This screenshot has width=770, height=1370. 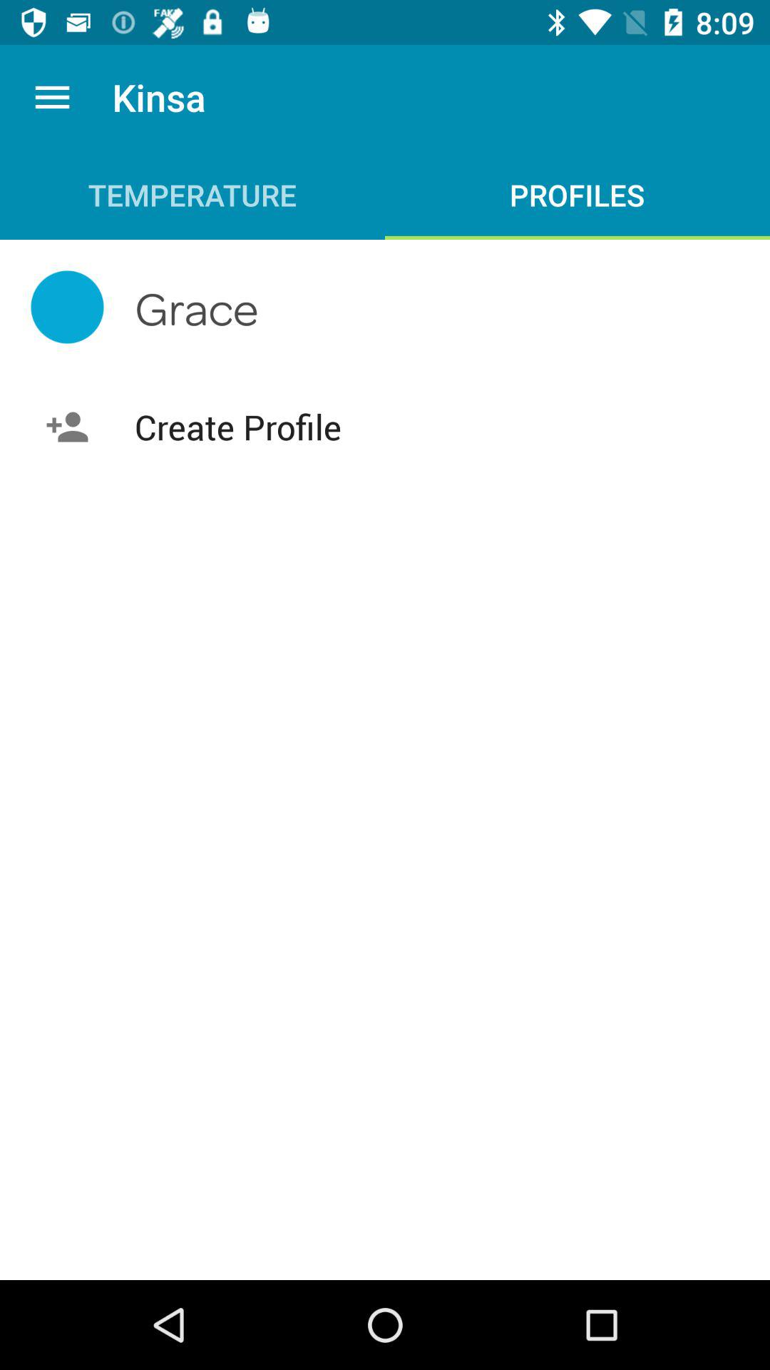 I want to click on tap the app to the left of the kinsa app, so click(x=52, y=97).